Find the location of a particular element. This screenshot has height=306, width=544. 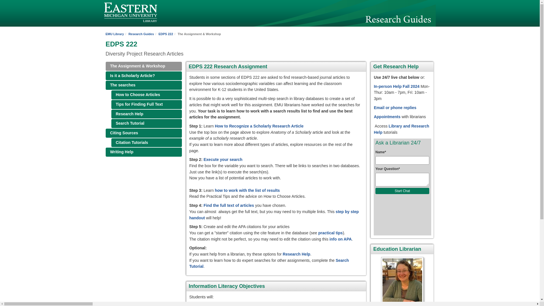

Find the full text of articles is located at coordinates (229, 205).